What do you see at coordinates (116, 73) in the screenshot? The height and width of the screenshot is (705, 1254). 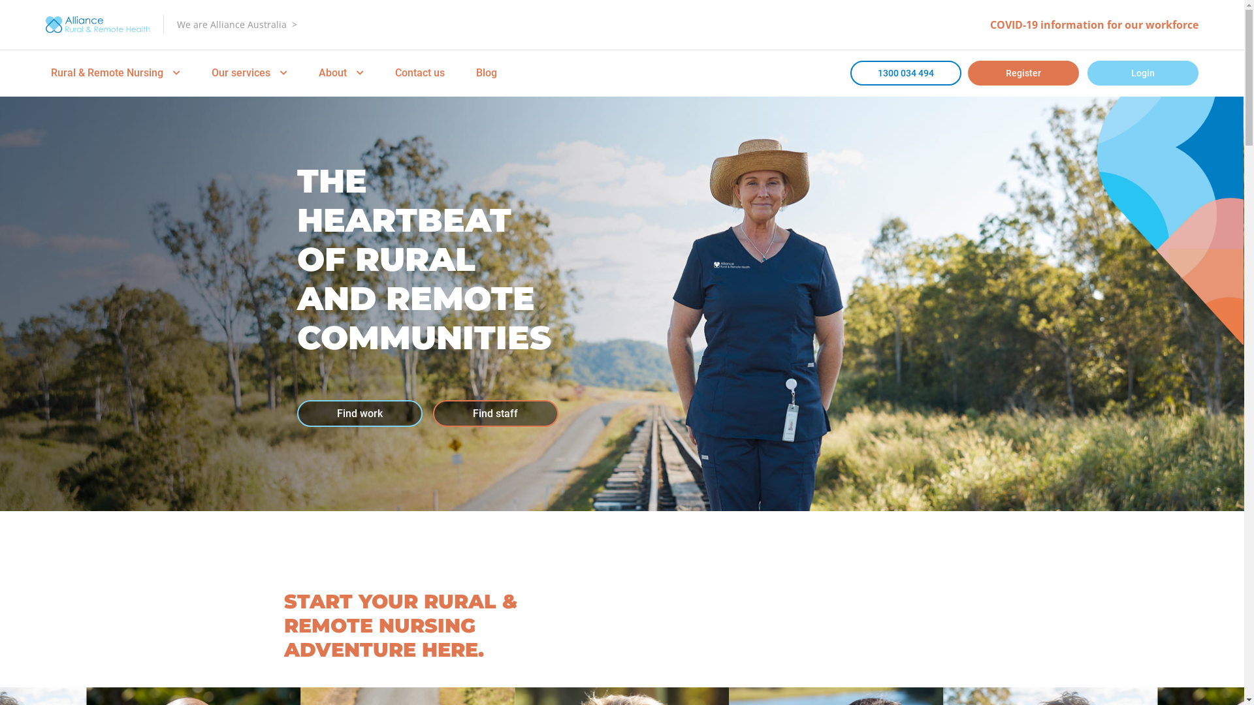 I see `Rural & Remote Nursing` at bounding box center [116, 73].